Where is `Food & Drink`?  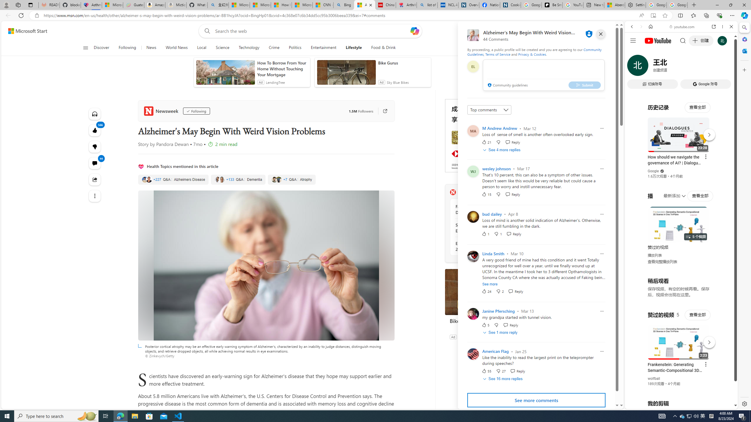
Food & Drink is located at coordinates (383, 48).